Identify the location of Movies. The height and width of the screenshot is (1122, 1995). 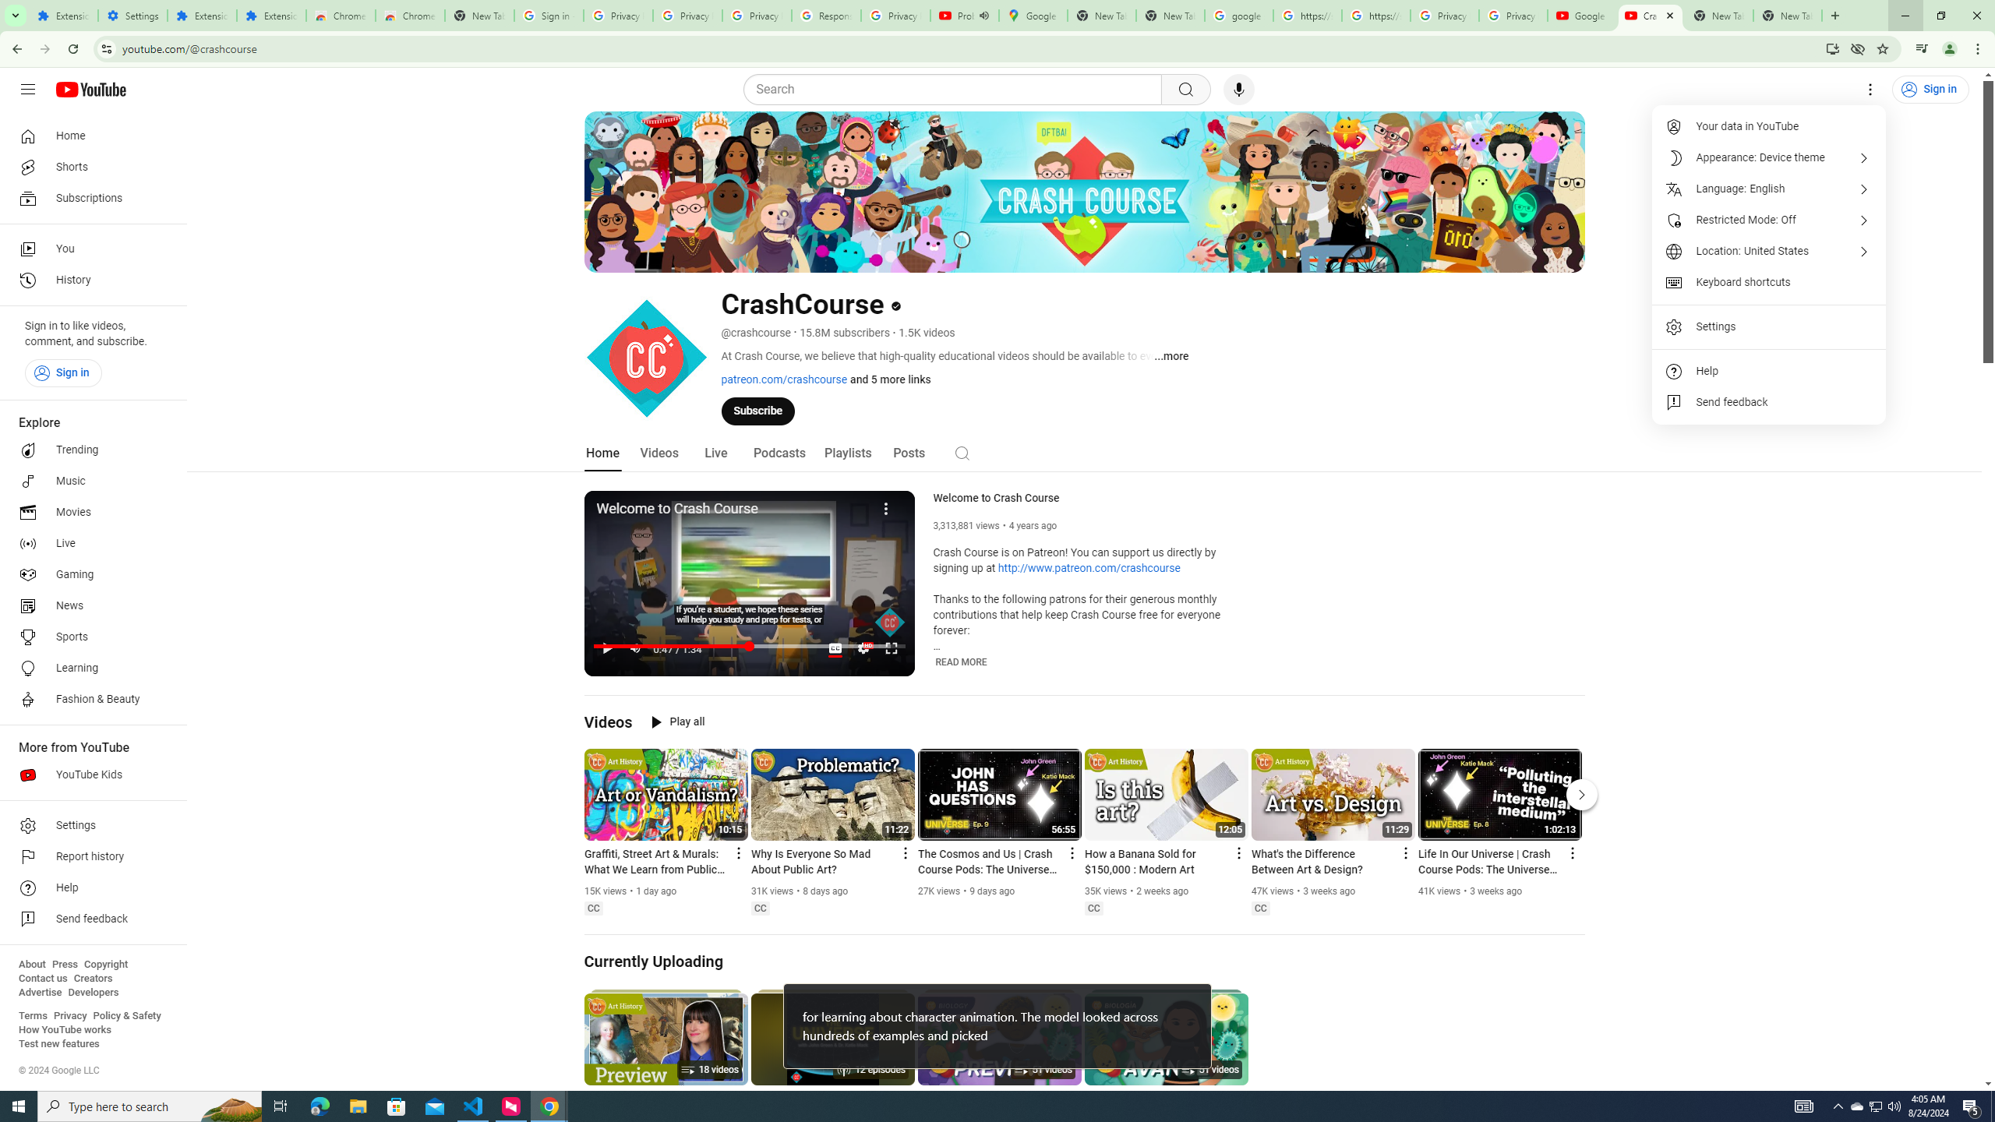
(89, 513).